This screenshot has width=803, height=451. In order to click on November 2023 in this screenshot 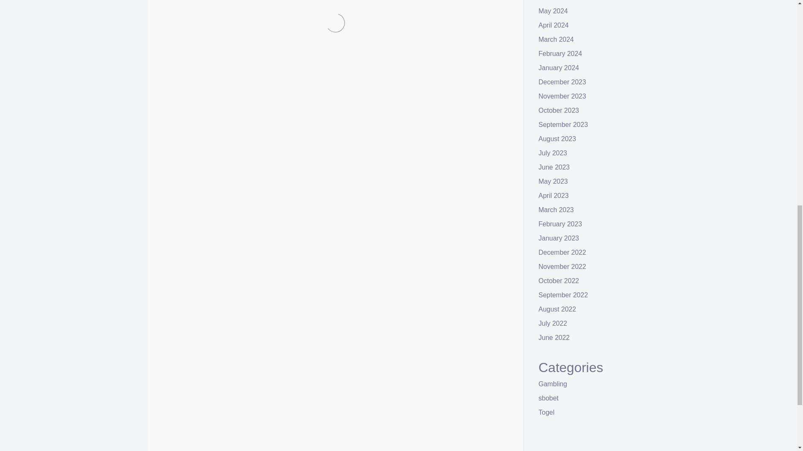, I will do `click(562, 96)`.